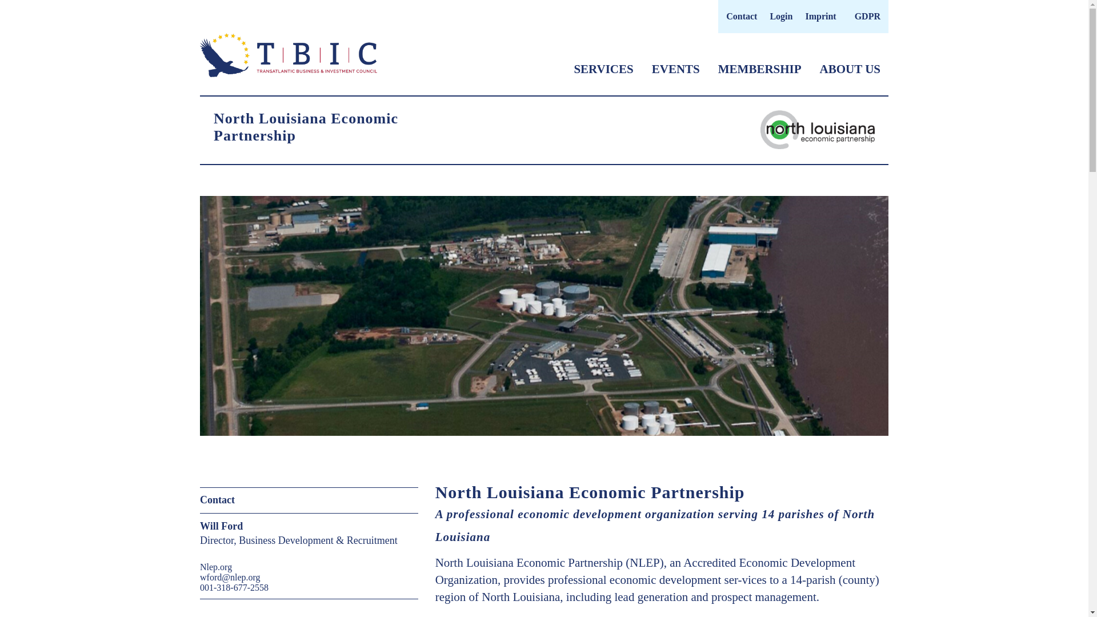  What do you see at coordinates (603, 69) in the screenshot?
I see `SERVICES` at bounding box center [603, 69].